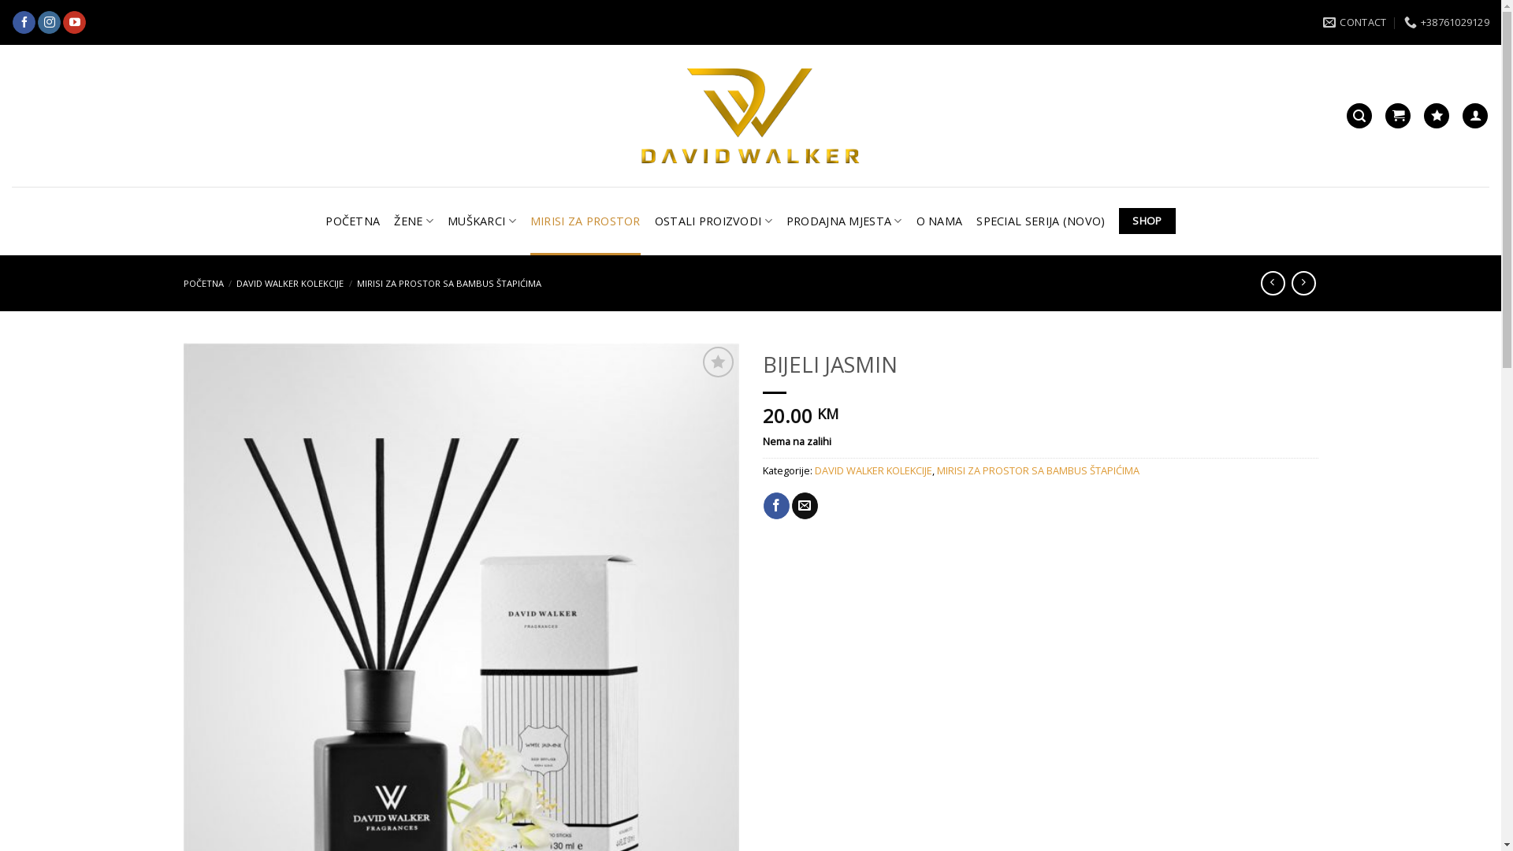 This screenshot has height=851, width=1513. I want to click on +38761029129, so click(1447, 22).